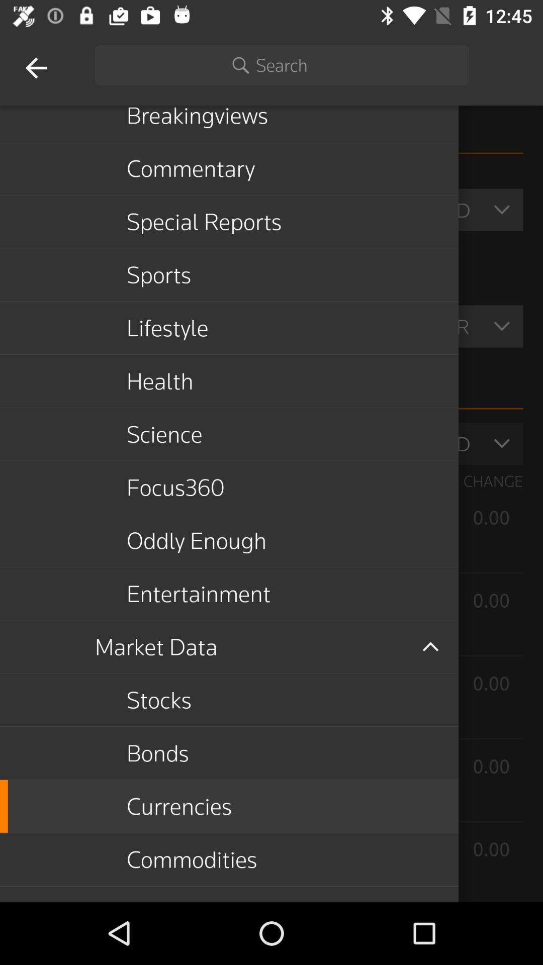 The width and height of the screenshot is (543, 965). What do you see at coordinates (282, 65) in the screenshot?
I see `select the text field which is above the breakingviews` at bounding box center [282, 65].